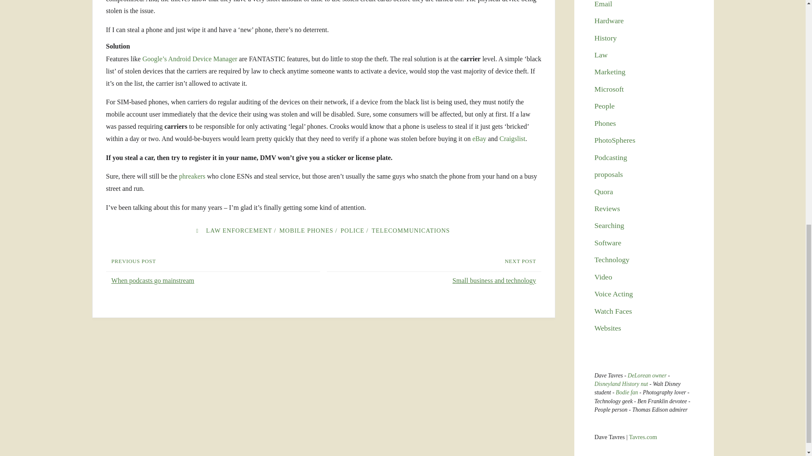 The width and height of the screenshot is (812, 456). What do you see at coordinates (609, 20) in the screenshot?
I see `Hardware` at bounding box center [609, 20].